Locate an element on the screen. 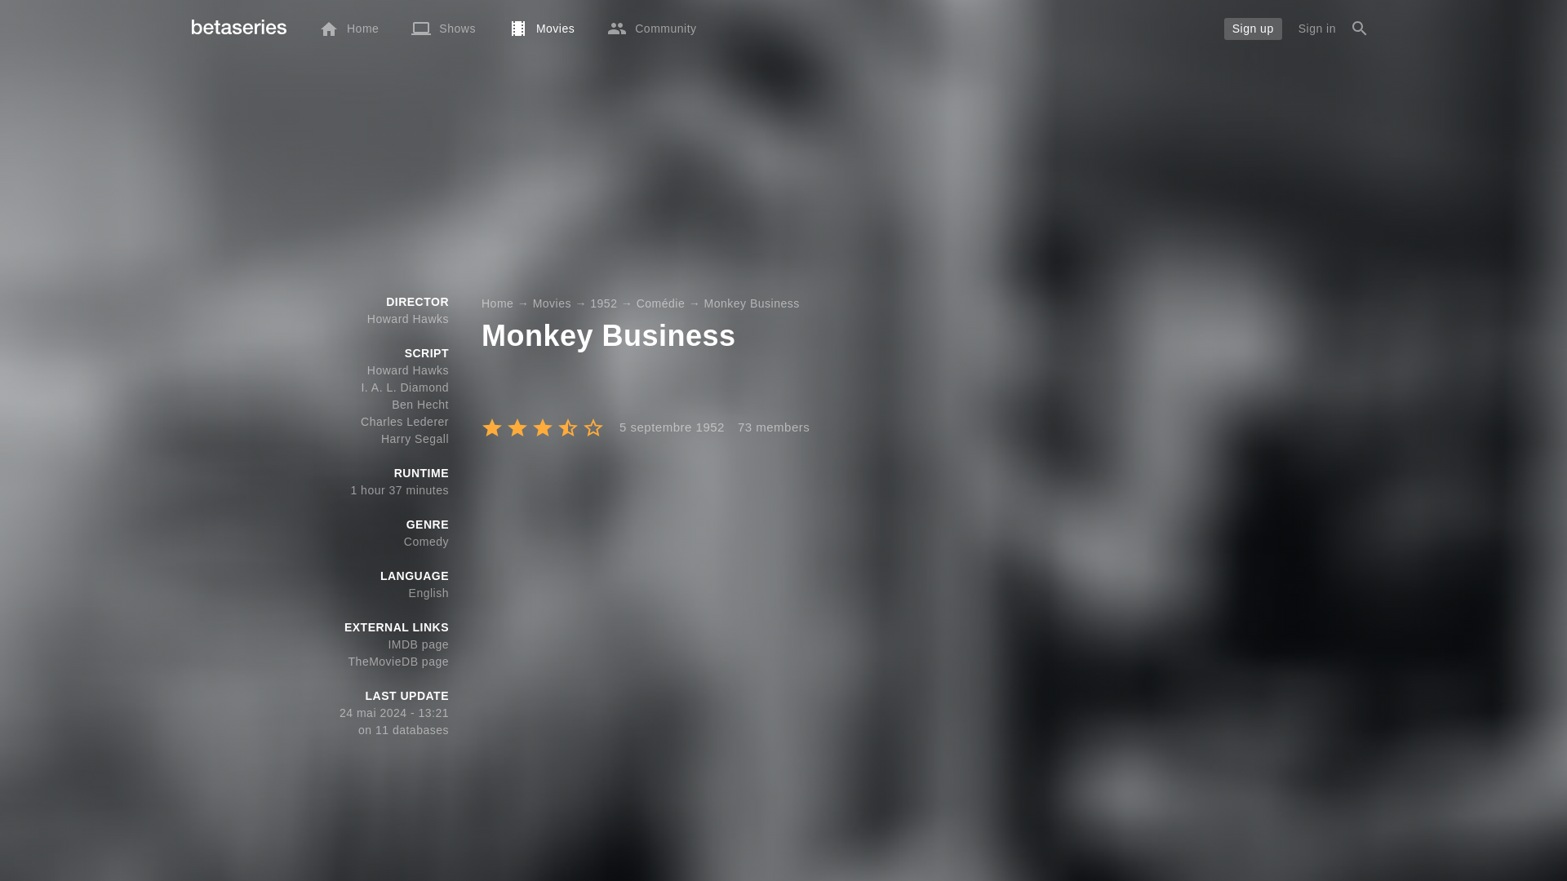  IMDB page is located at coordinates (418, 644).